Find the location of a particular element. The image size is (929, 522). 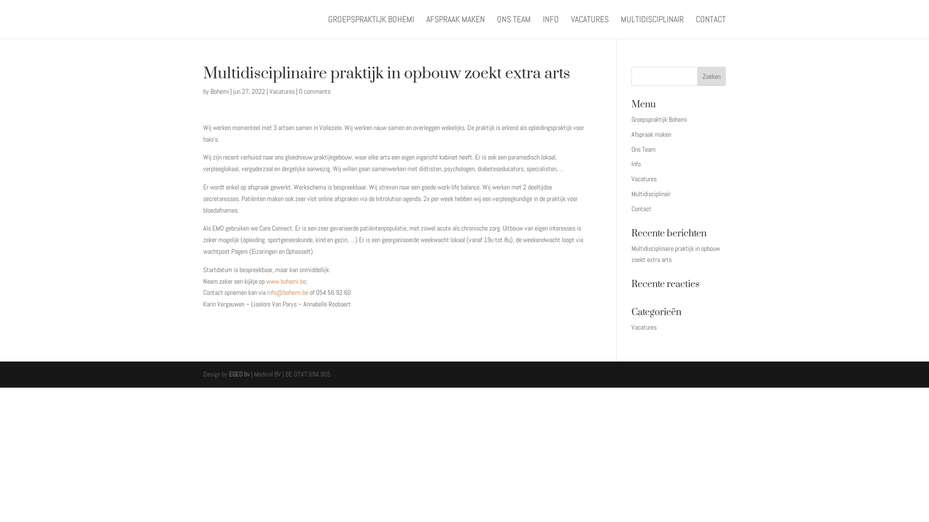

Bohemi is located at coordinates (220, 91).